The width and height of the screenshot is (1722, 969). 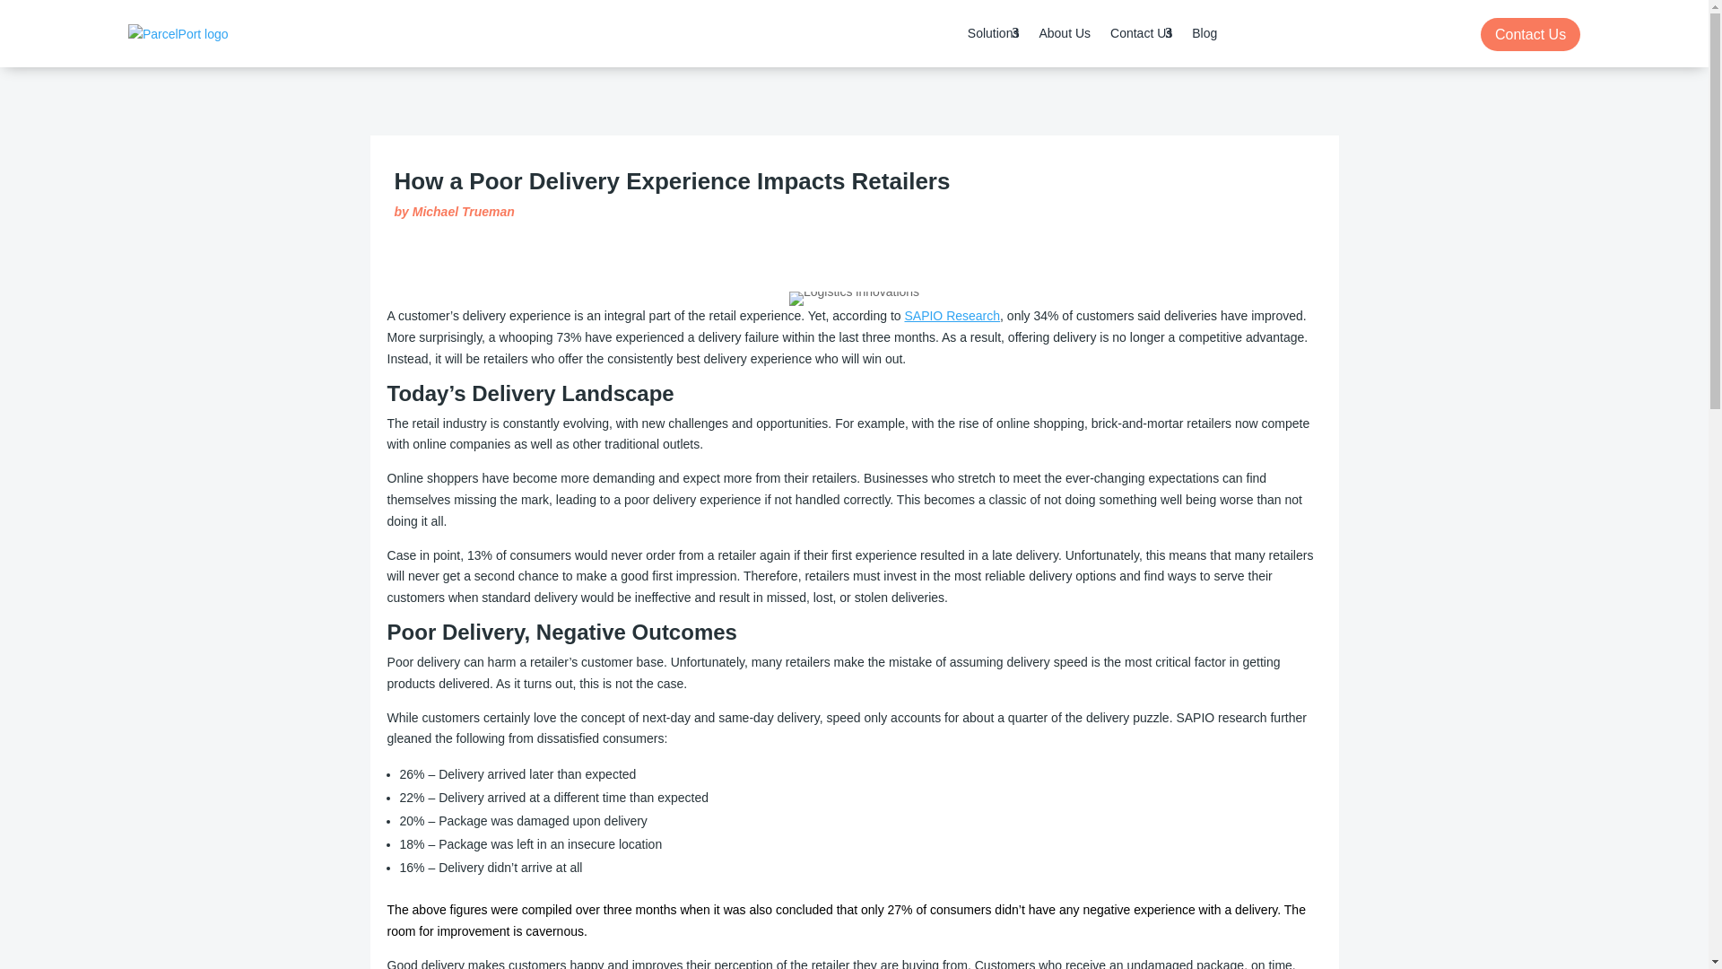 What do you see at coordinates (952, 316) in the screenshot?
I see `SAPIO Research` at bounding box center [952, 316].